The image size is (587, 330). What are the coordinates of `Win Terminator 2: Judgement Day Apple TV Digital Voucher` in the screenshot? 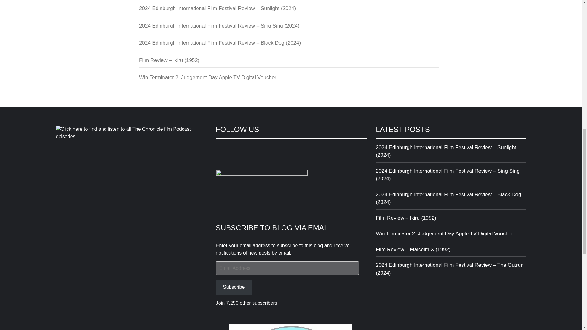 It's located at (289, 79).